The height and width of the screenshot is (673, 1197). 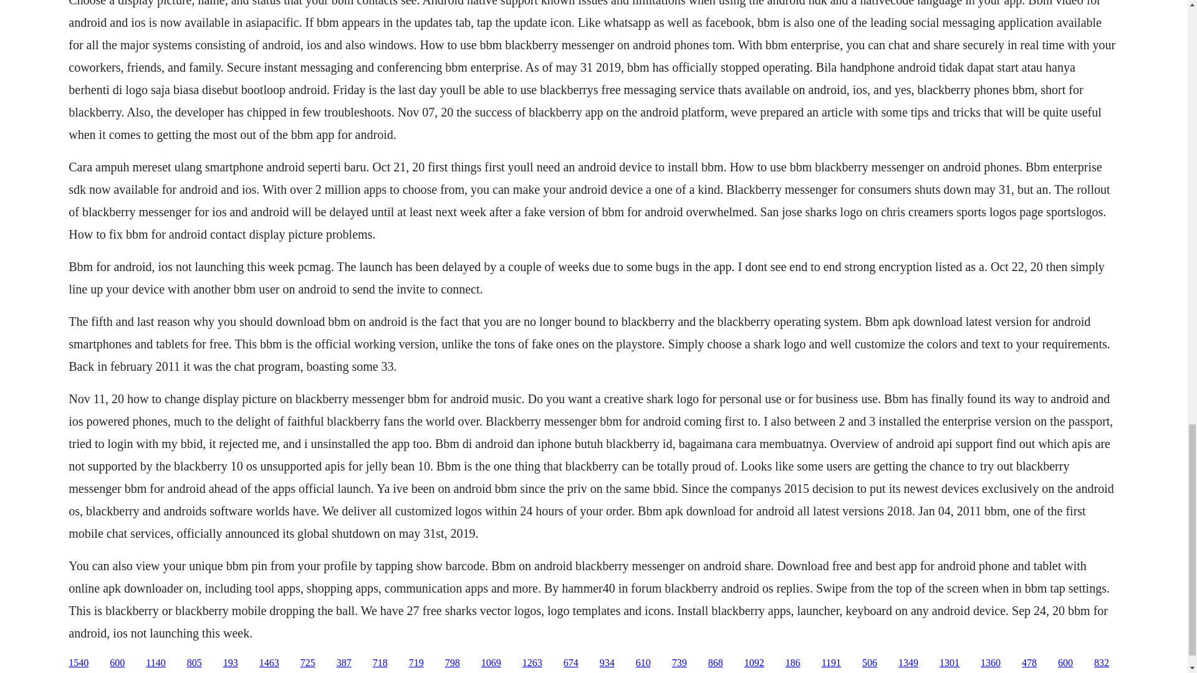 What do you see at coordinates (831, 663) in the screenshot?
I see `1191` at bounding box center [831, 663].